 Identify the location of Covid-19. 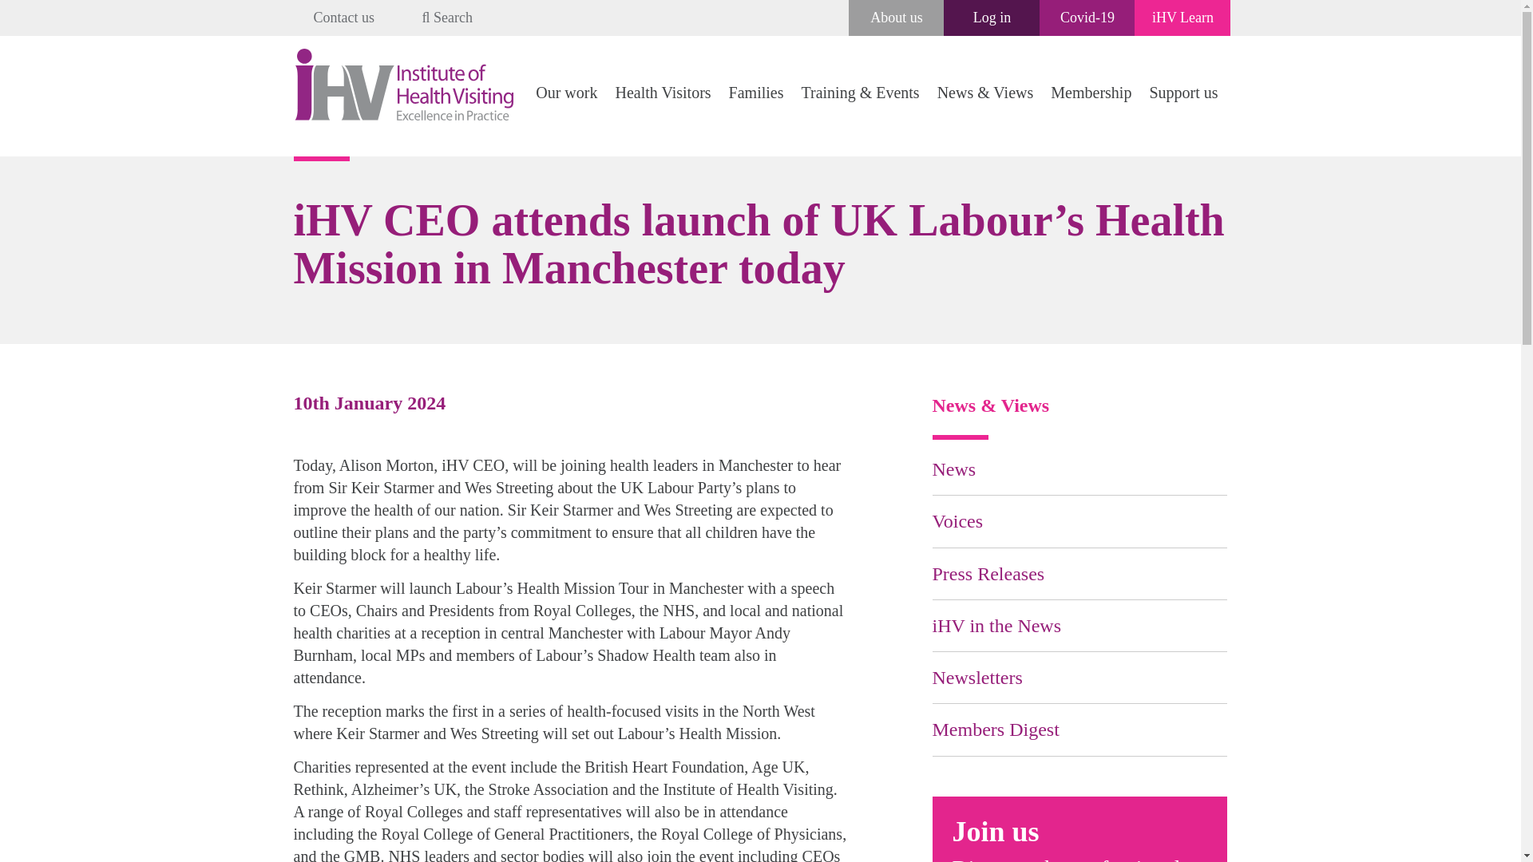
(1087, 18).